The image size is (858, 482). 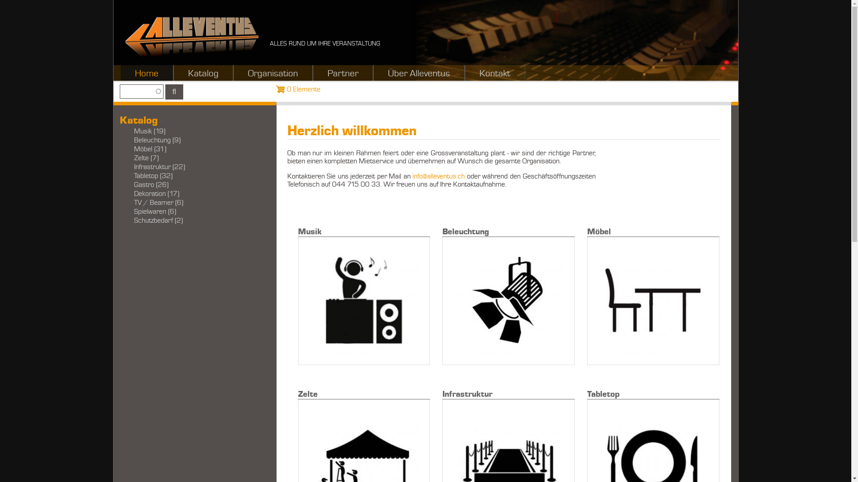 What do you see at coordinates (191, 185) in the screenshot?
I see `Gastro (26)` at bounding box center [191, 185].